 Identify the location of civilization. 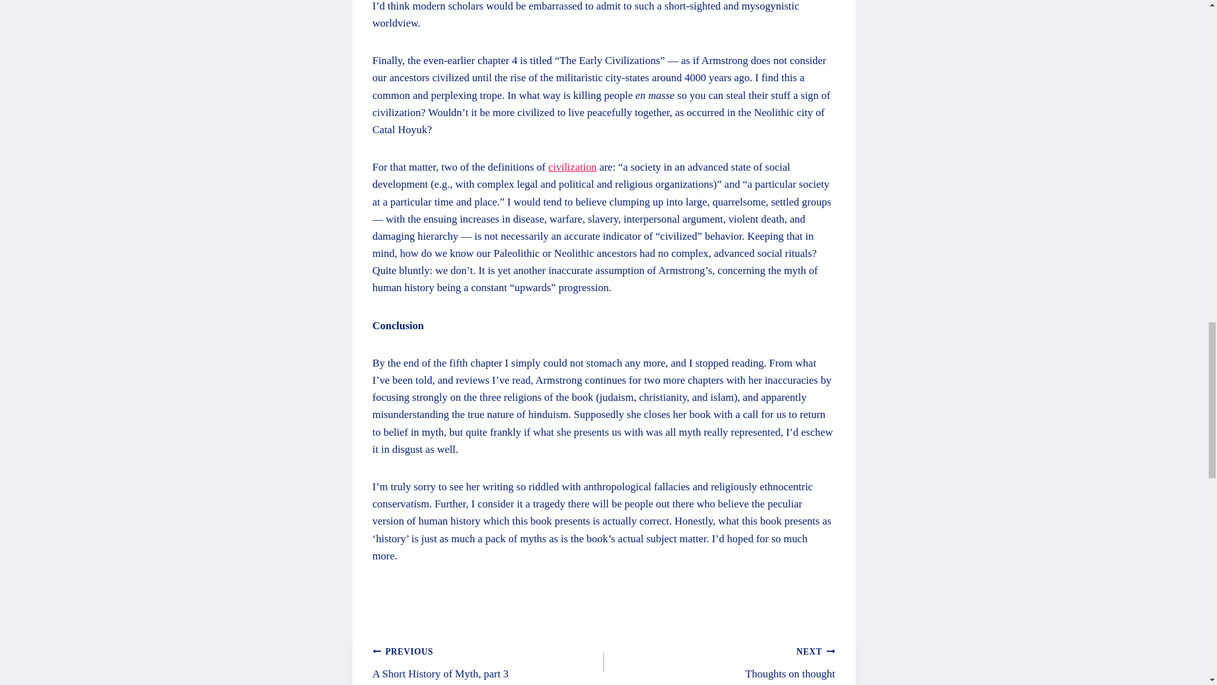
(572, 167).